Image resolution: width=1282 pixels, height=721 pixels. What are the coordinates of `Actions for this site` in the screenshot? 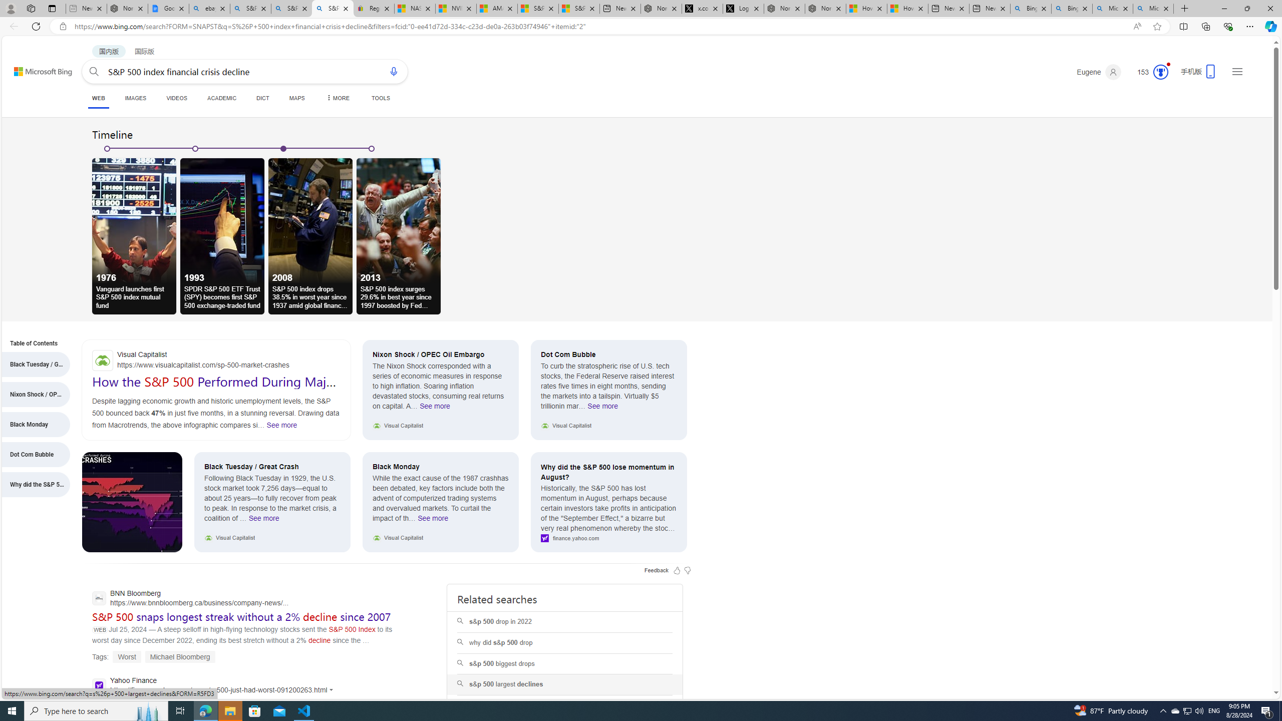 It's located at (333, 690).